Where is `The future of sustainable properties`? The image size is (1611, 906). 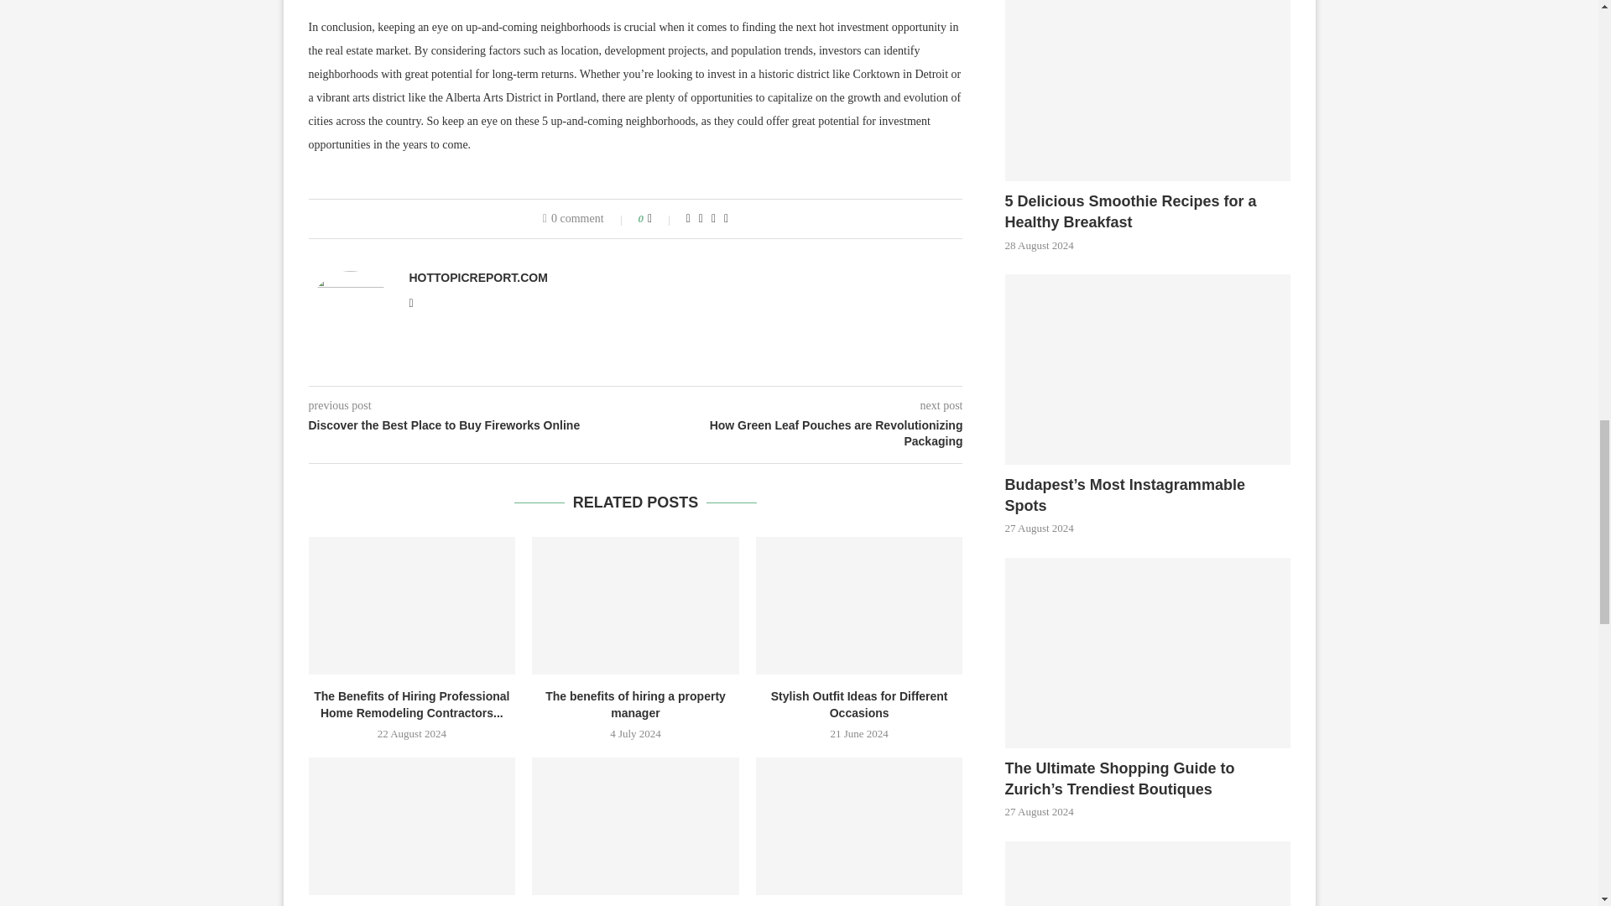
The future of sustainable properties is located at coordinates (635, 825).